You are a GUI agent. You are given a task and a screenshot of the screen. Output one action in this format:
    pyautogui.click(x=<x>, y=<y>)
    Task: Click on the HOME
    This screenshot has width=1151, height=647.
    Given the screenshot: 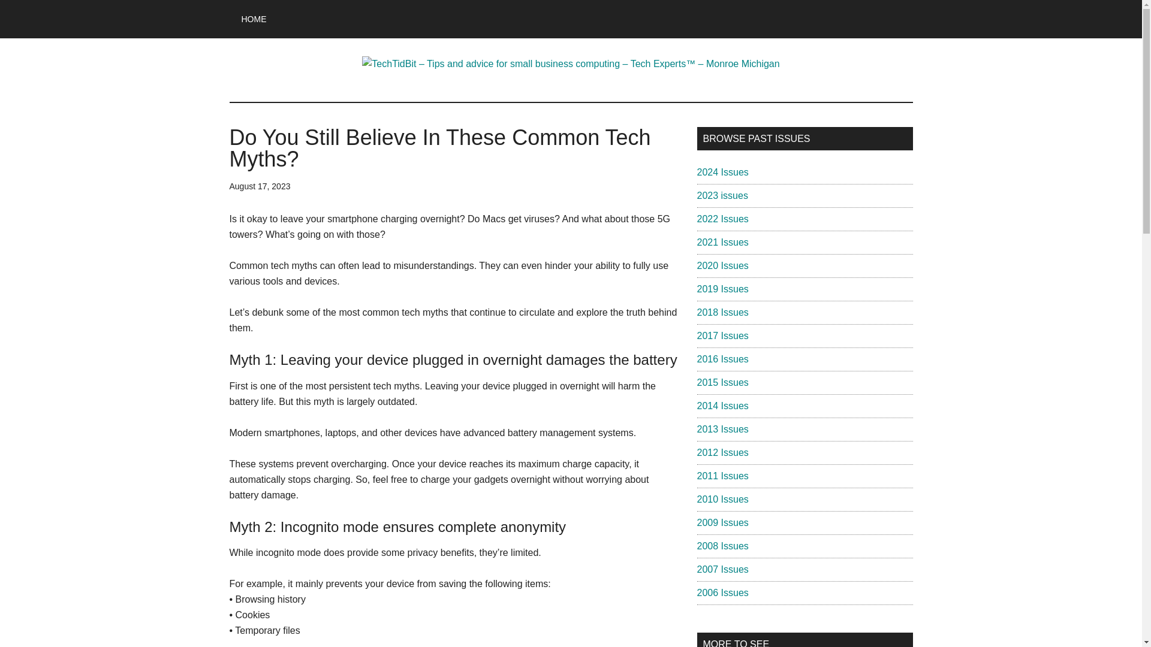 What is the action you would take?
    pyautogui.click(x=254, y=19)
    